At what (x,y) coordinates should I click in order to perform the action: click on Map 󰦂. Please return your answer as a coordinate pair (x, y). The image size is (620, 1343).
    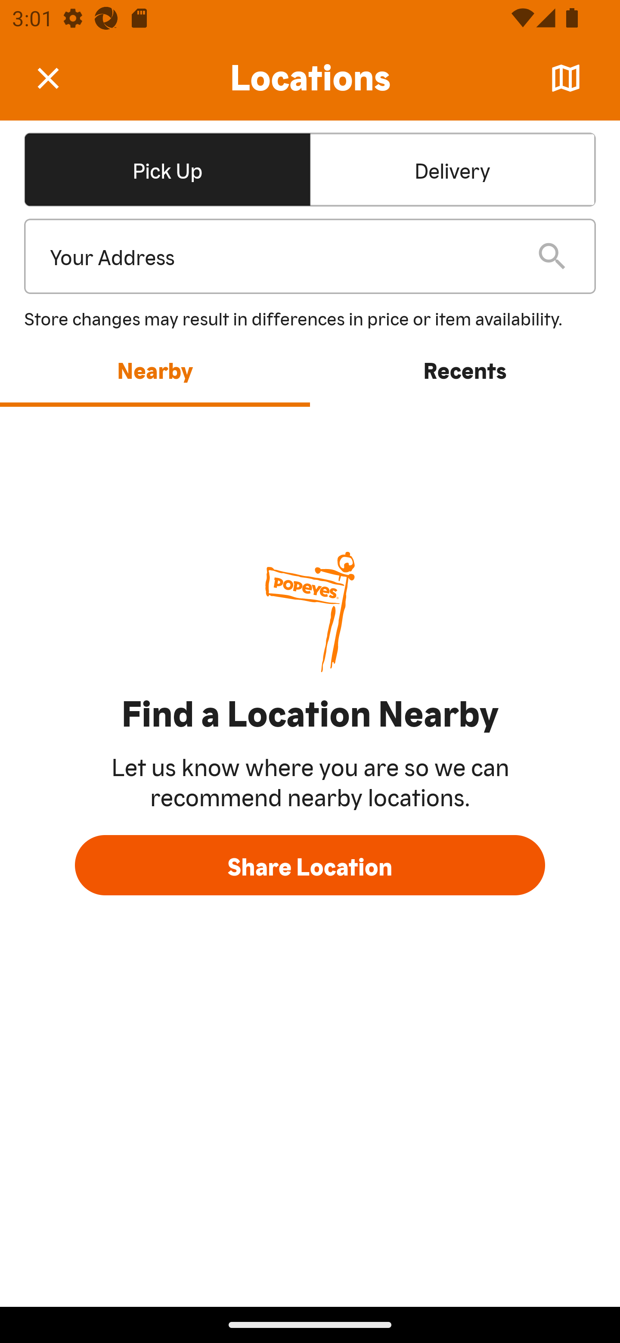
    Looking at the image, I should click on (566, 78).